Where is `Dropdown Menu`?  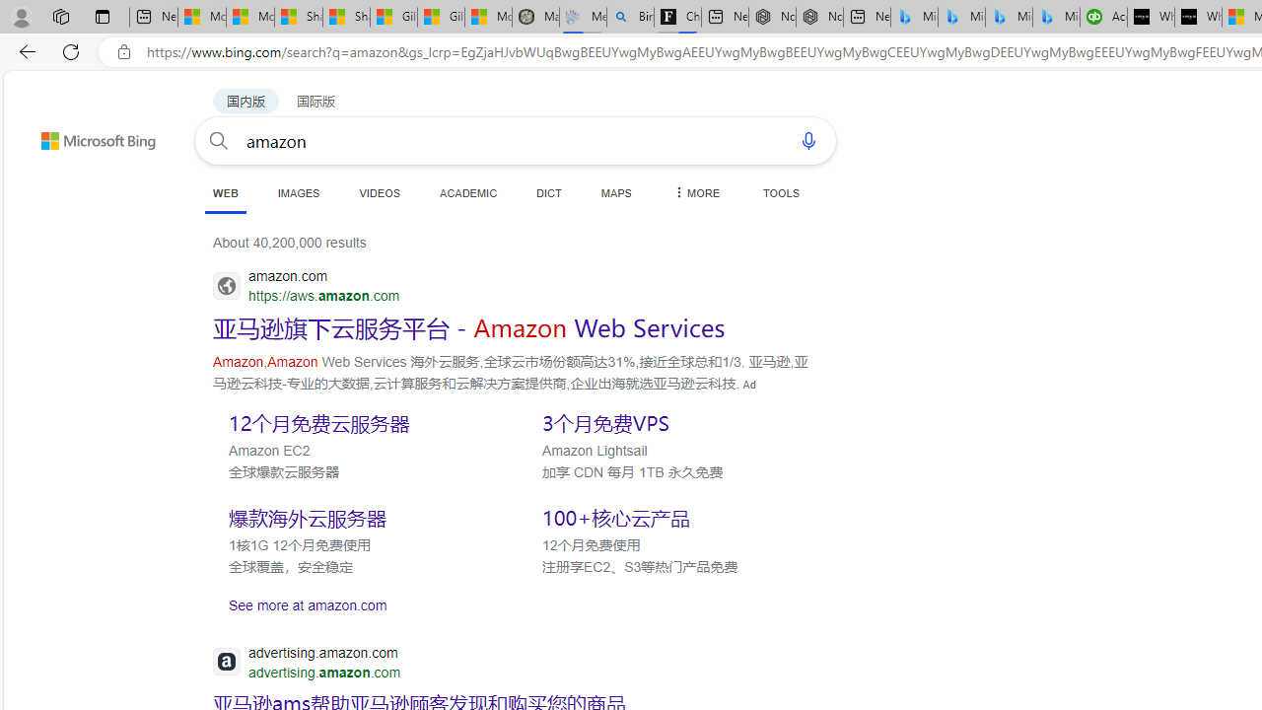 Dropdown Menu is located at coordinates (695, 192).